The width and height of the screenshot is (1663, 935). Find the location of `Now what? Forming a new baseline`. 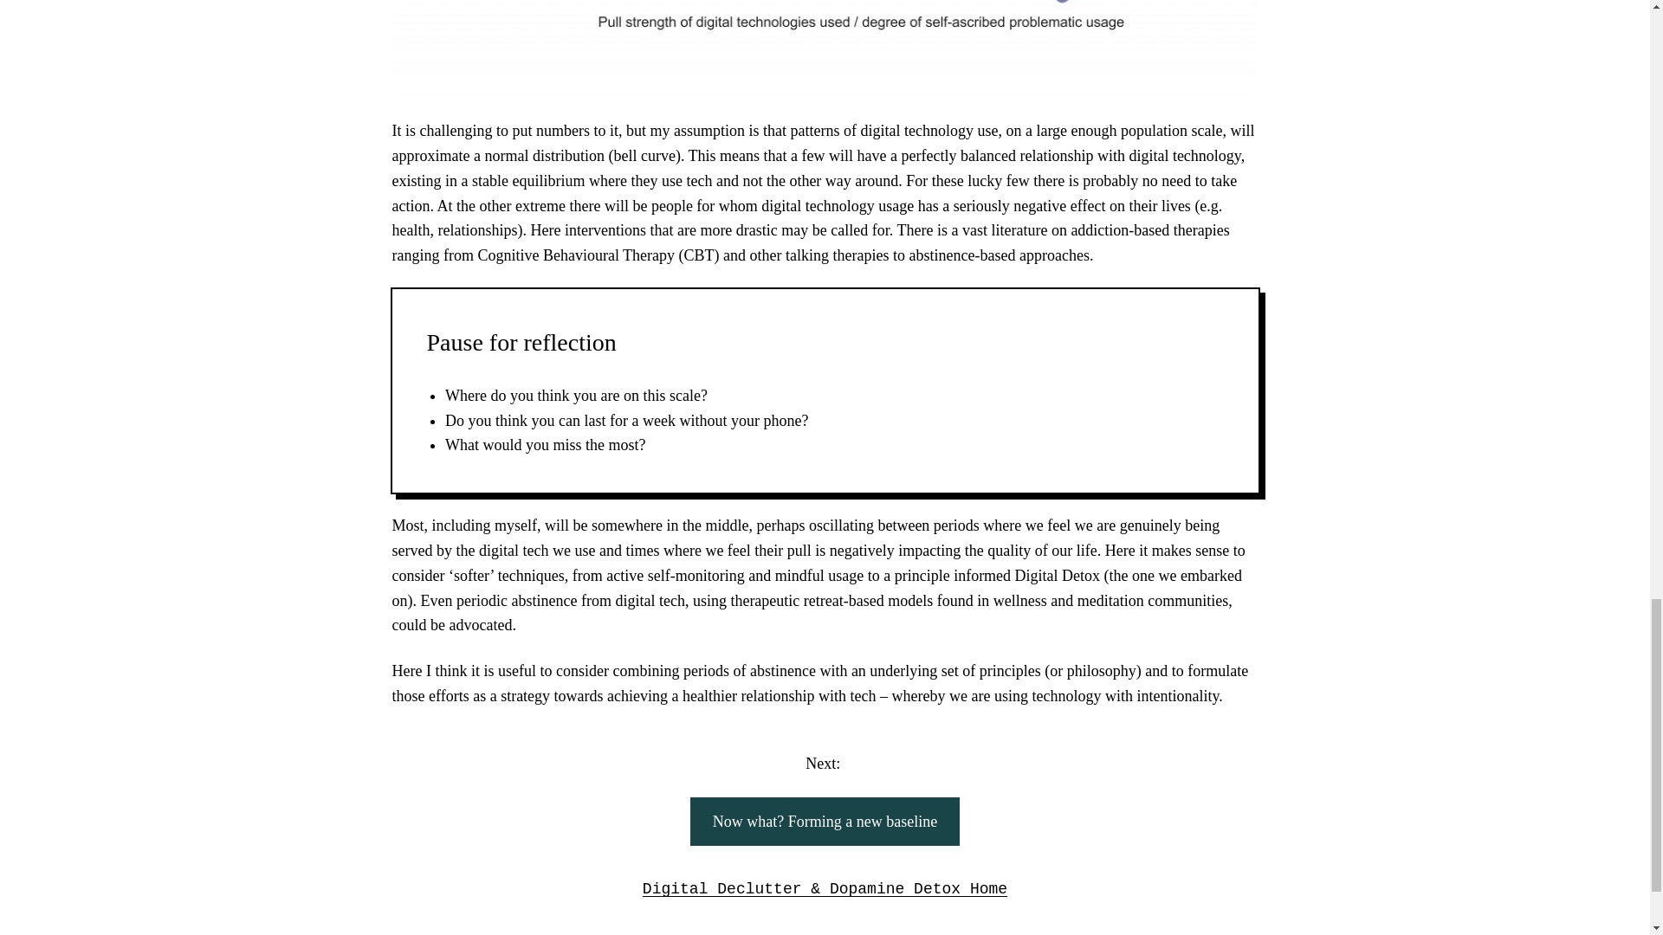

Now what? Forming a new baseline is located at coordinates (825, 822).